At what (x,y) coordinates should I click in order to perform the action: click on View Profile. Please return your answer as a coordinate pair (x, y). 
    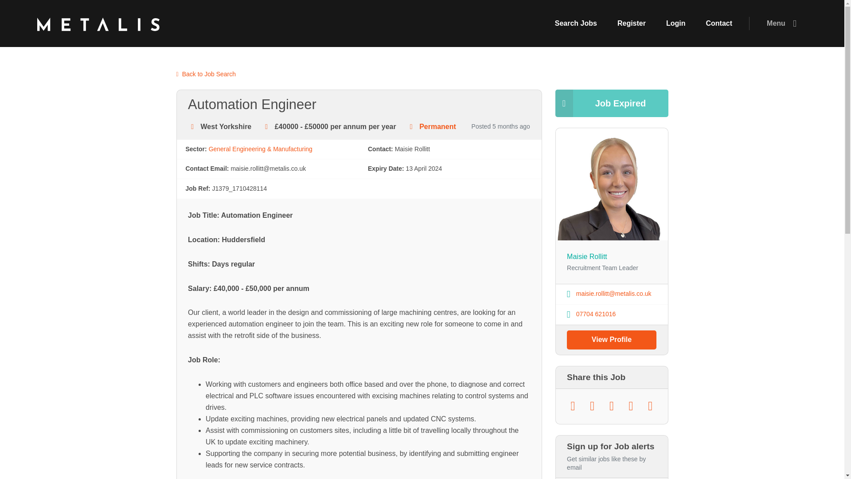
    Looking at the image, I should click on (611, 340).